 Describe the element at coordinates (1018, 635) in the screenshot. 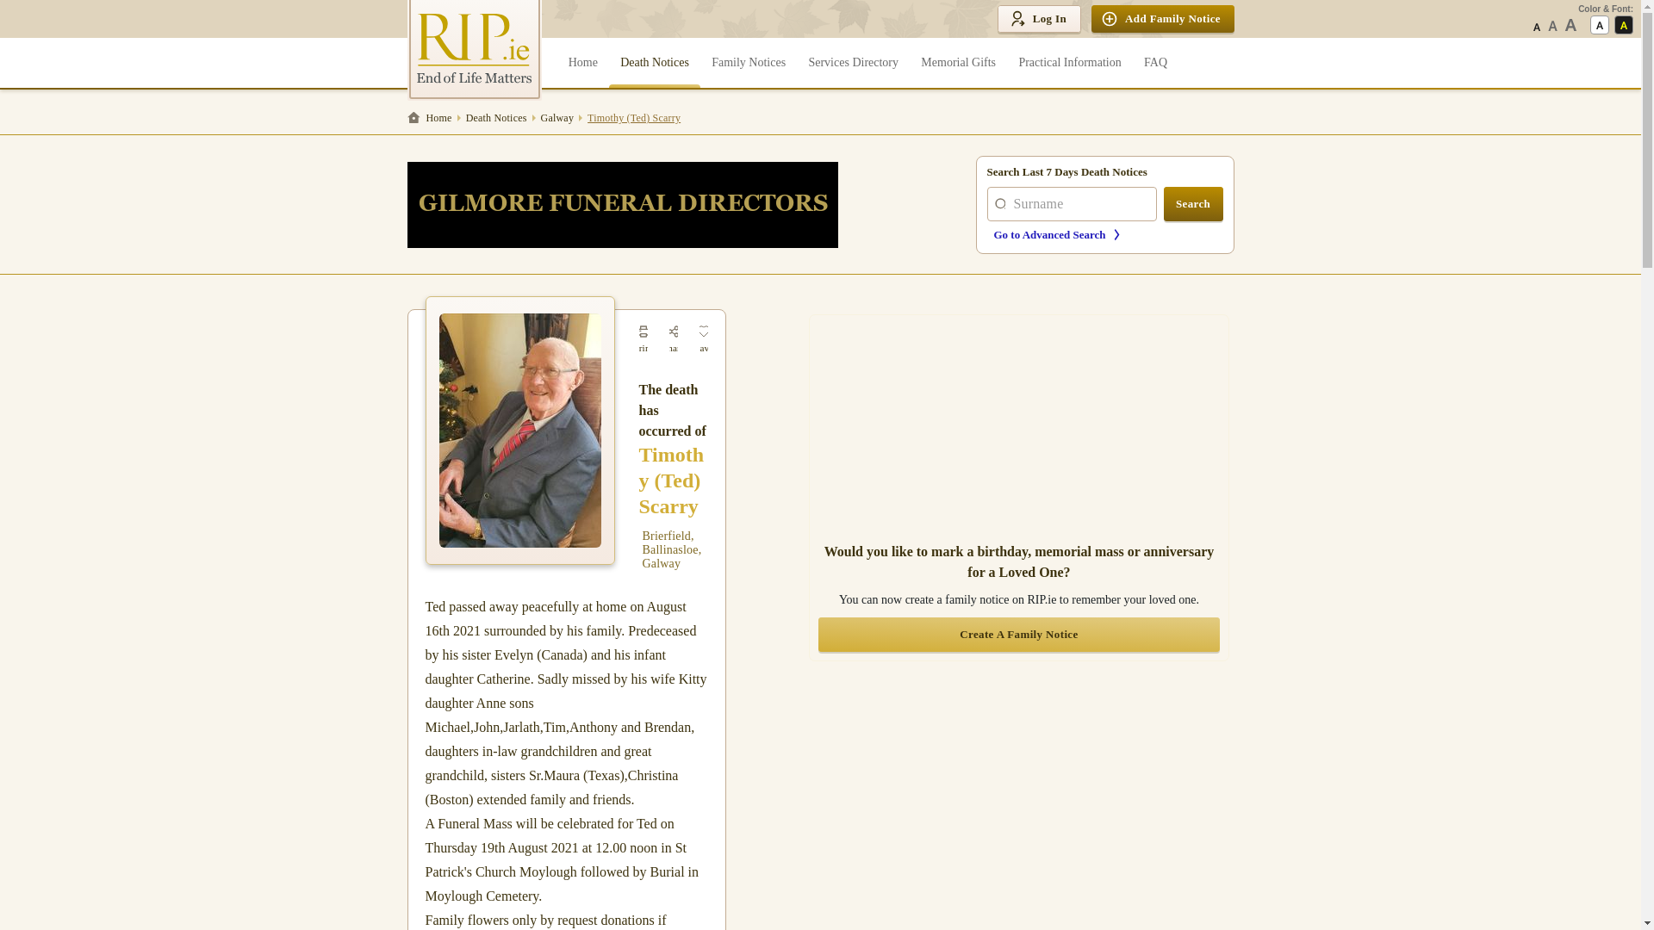

I see `Create A Family Notice` at that location.